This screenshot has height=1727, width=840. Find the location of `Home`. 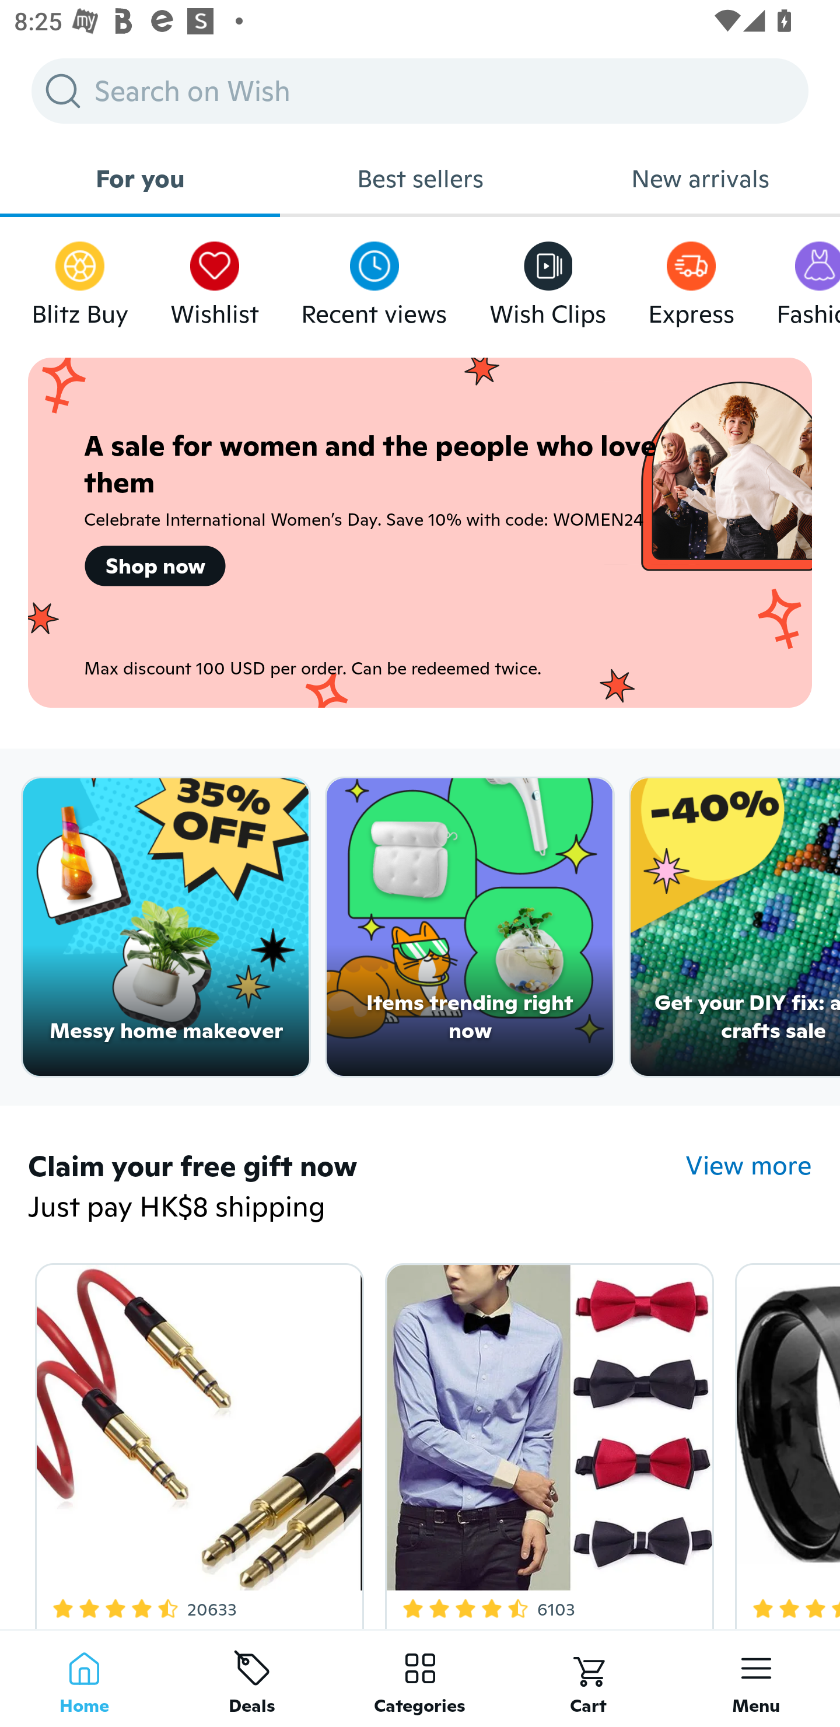

Home is located at coordinates (84, 1678).